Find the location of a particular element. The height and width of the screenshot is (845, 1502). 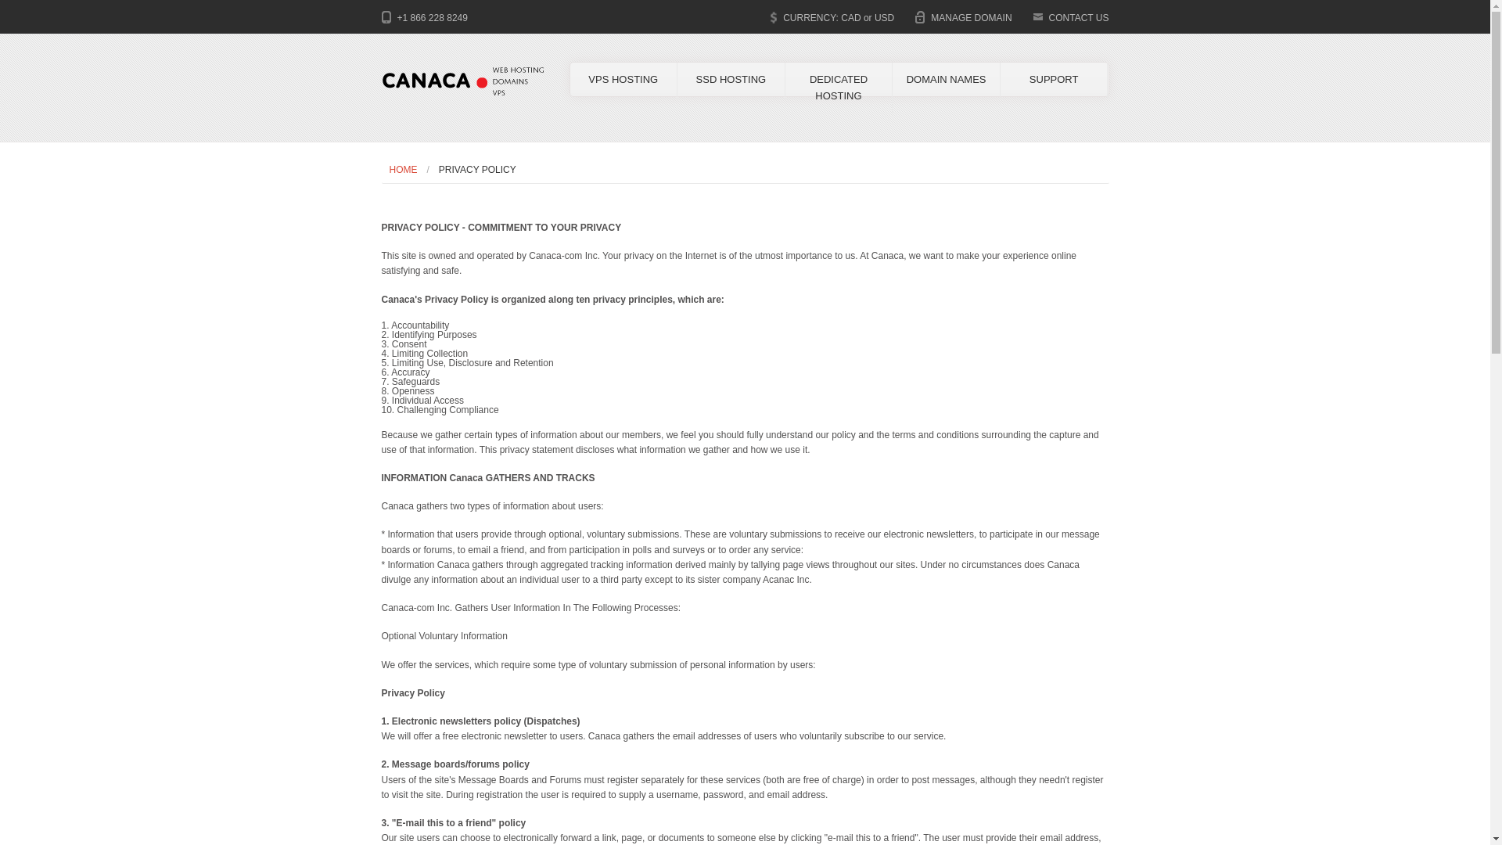

SUPPORT is located at coordinates (1054, 80).